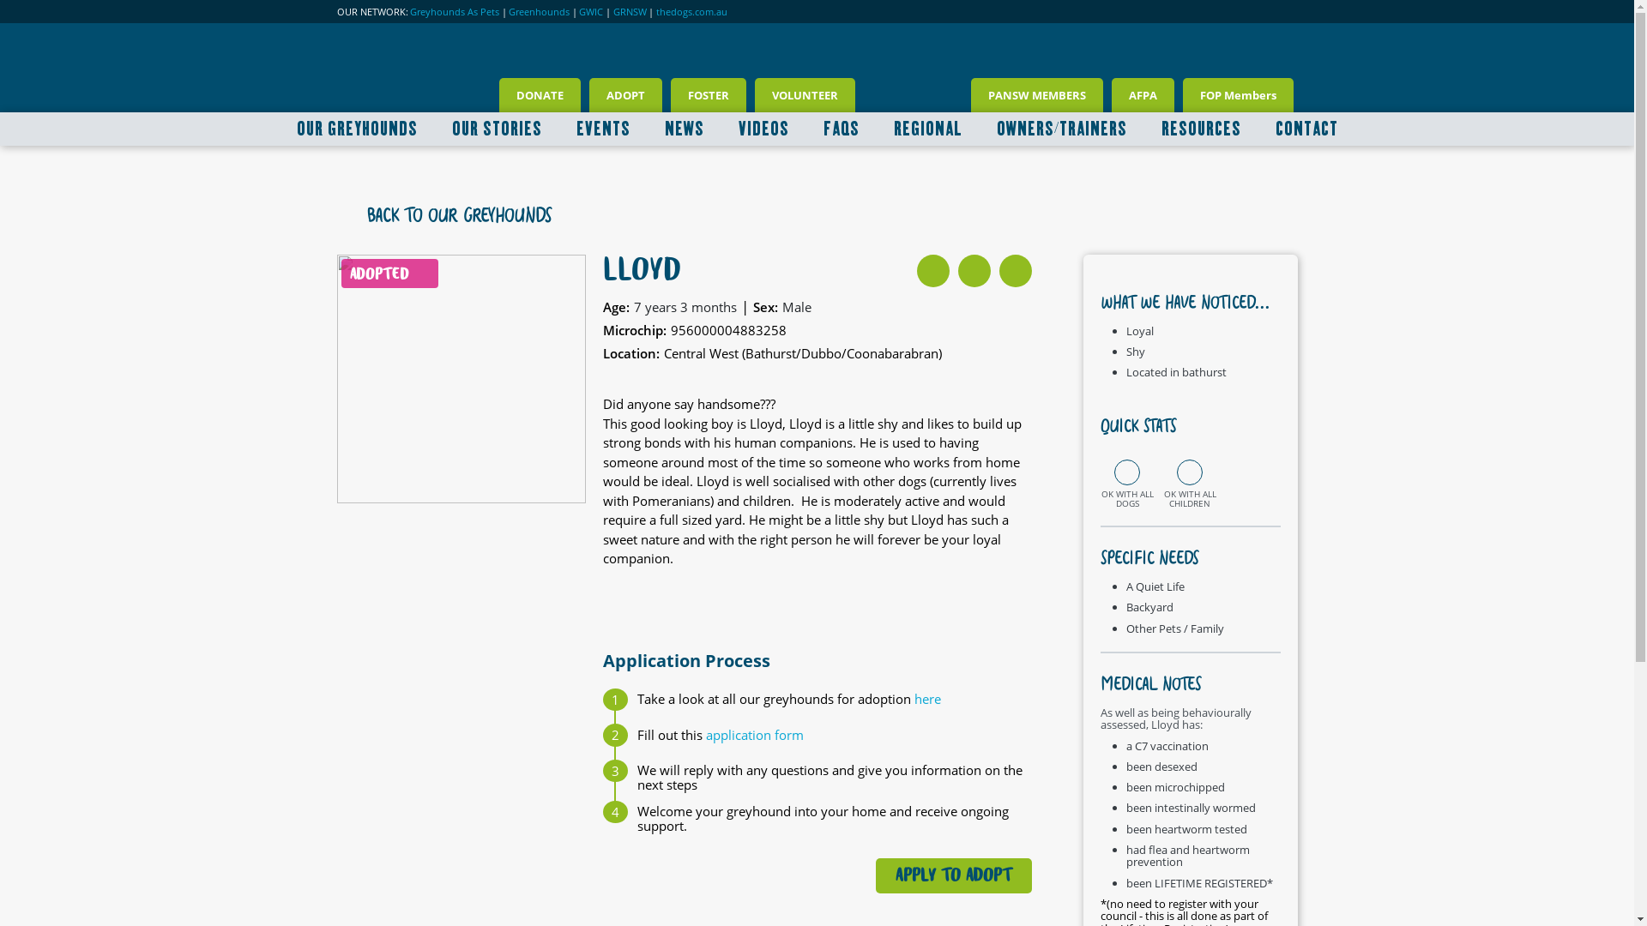 This screenshot has width=1647, height=926. Describe the element at coordinates (1237, 95) in the screenshot. I see `FOP Members` at that location.